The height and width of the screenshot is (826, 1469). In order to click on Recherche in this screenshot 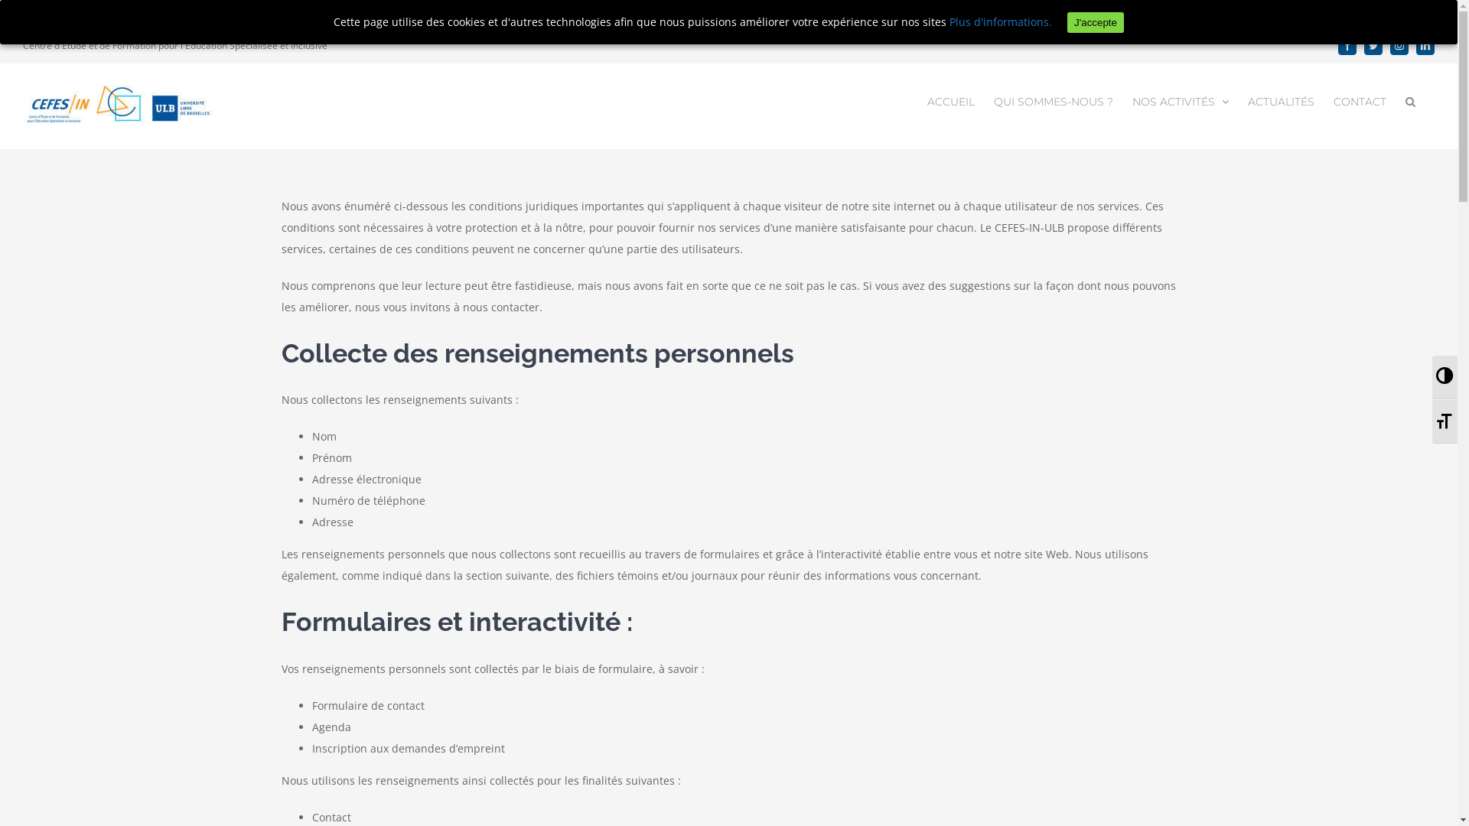, I will do `click(1411, 101)`.